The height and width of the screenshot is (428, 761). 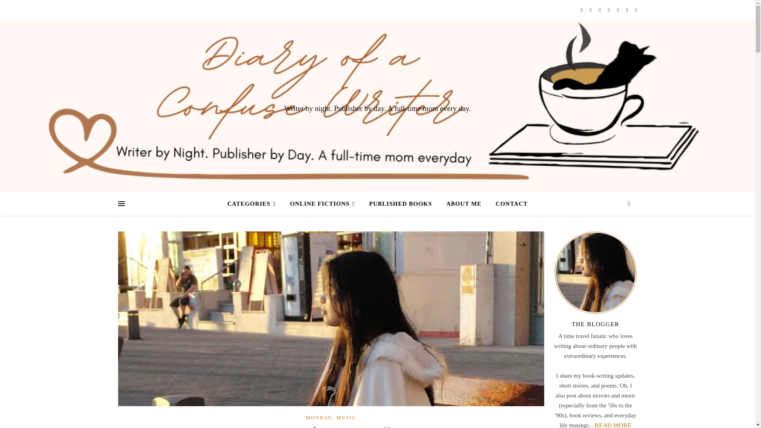 What do you see at coordinates (509, 204) in the screenshot?
I see `CONTACT` at bounding box center [509, 204].